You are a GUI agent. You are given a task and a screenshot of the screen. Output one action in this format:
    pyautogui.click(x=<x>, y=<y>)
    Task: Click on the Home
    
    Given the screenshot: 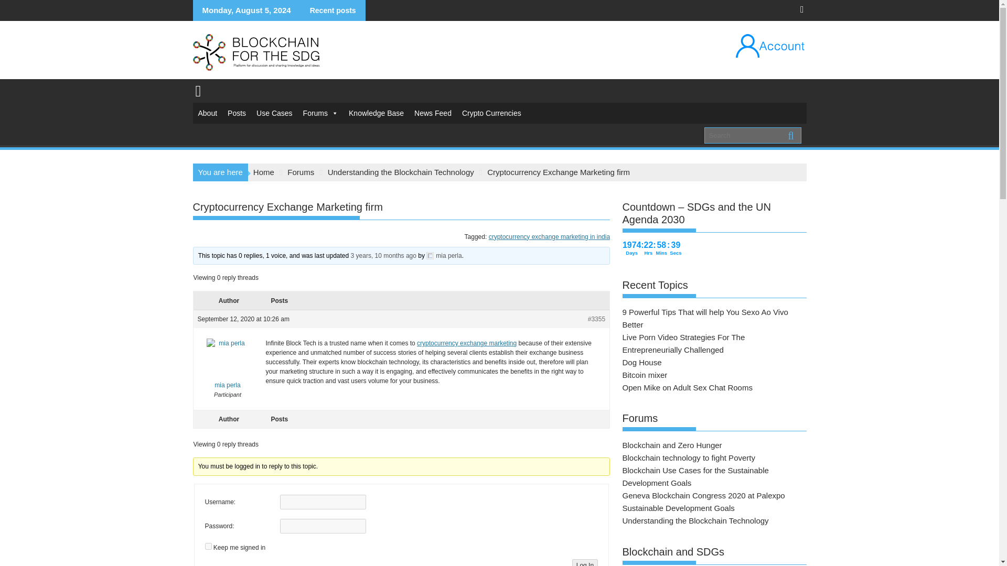 What is the action you would take?
    pyautogui.click(x=263, y=172)
    